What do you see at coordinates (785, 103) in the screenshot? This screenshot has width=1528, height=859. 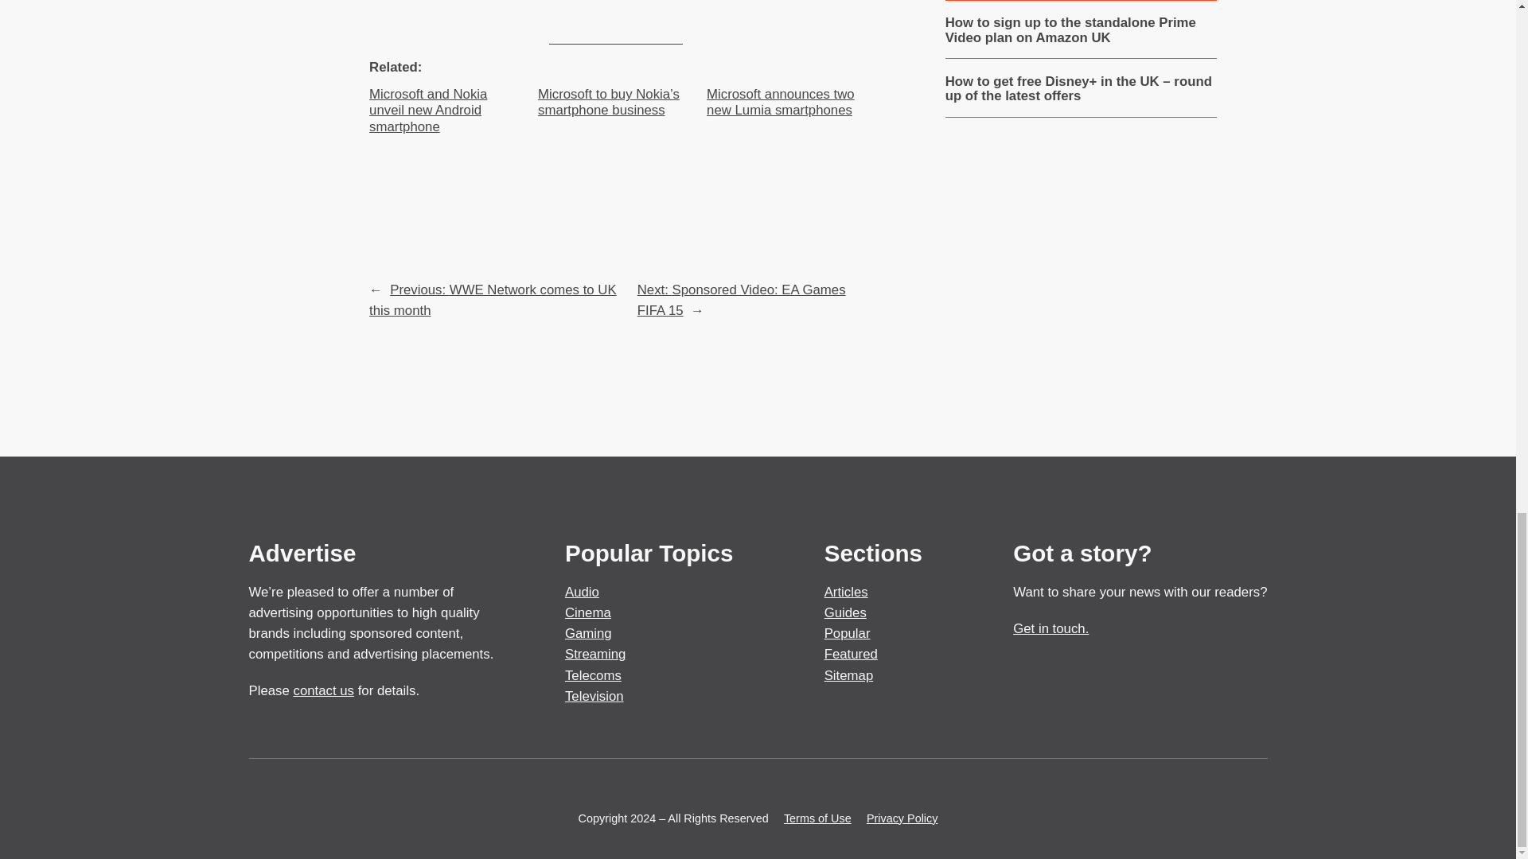 I see `Microsoft announces two new Lumia smartphones` at bounding box center [785, 103].